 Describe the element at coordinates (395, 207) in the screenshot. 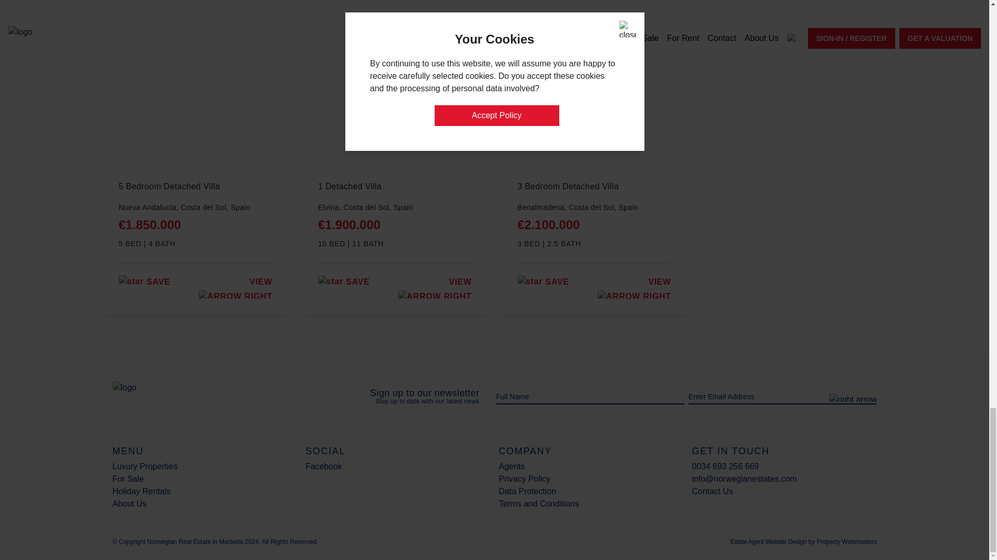

I see `Elviria, Costa del Sol, Spain` at that location.